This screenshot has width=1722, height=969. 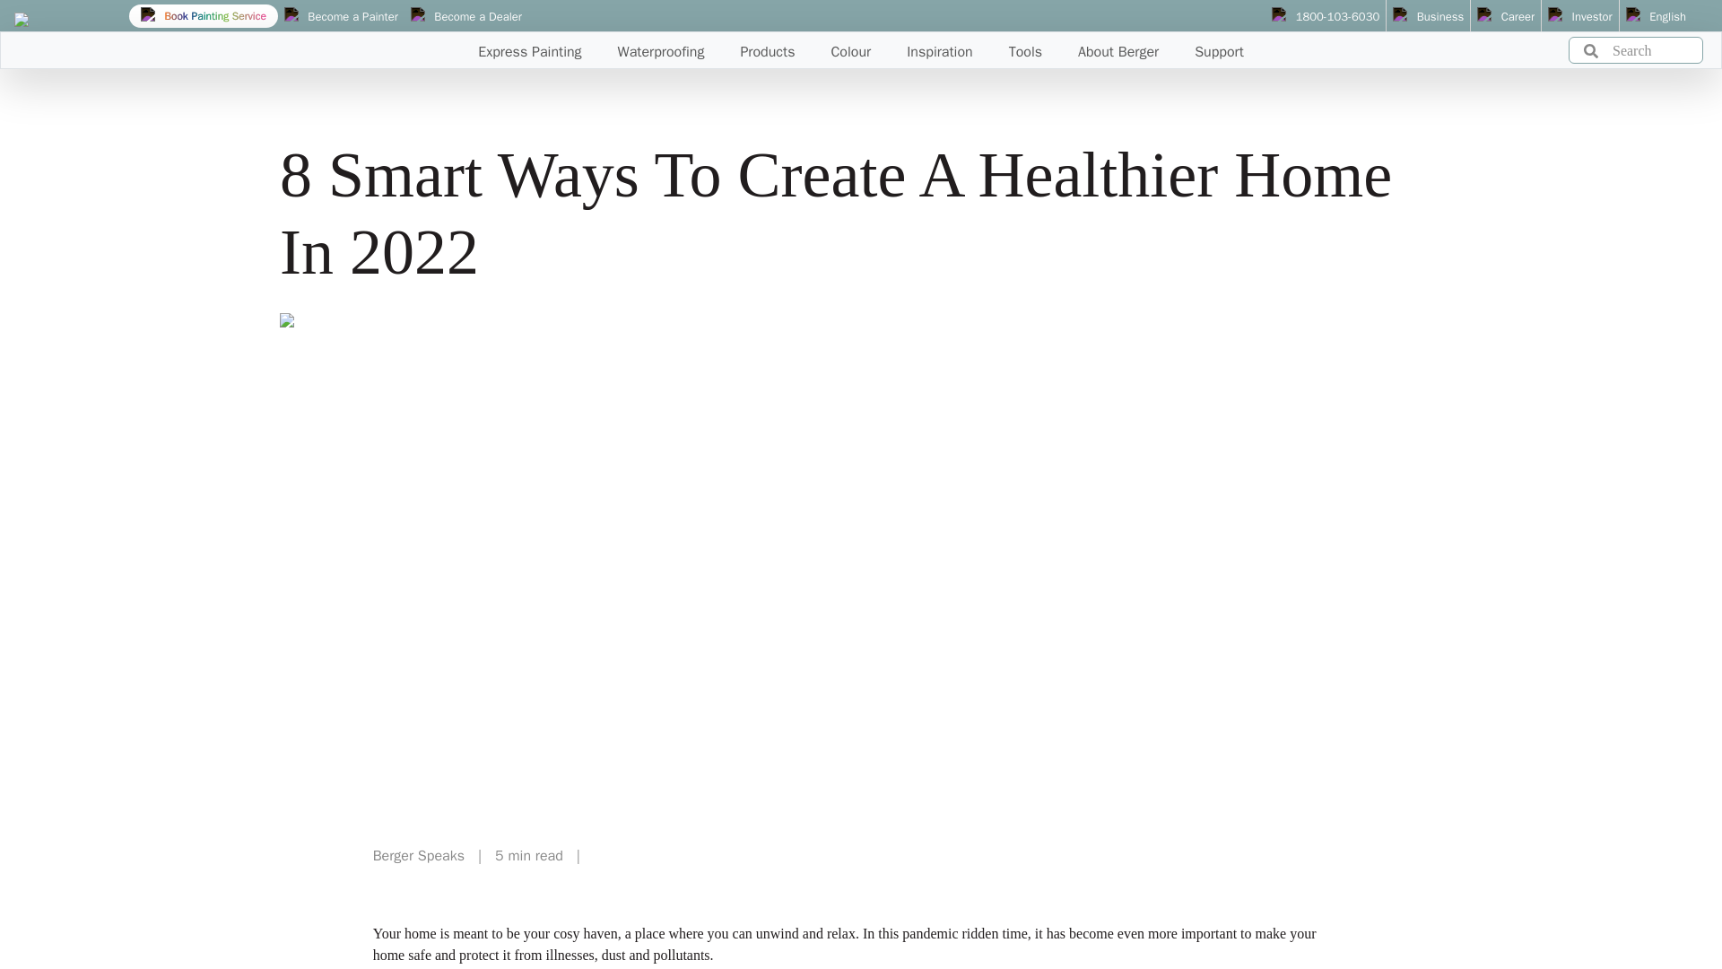 I want to click on Become a Painter, so click(x=341, y=17).